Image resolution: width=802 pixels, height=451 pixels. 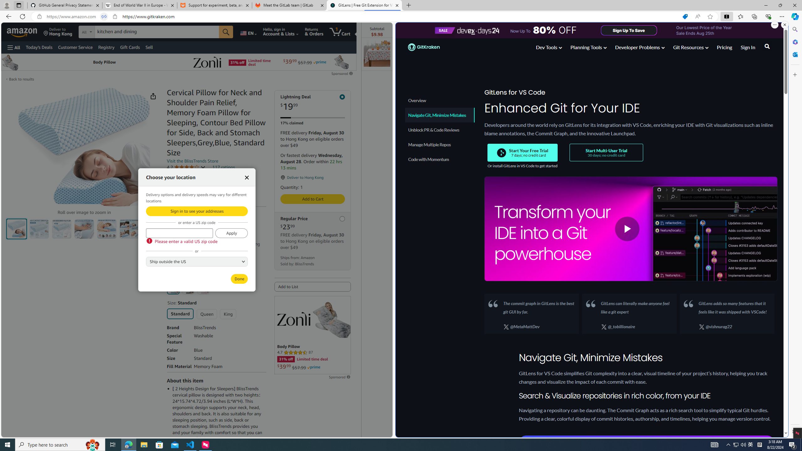 I want to click on Sign in to see your addresses, so click(x=197, y=211).